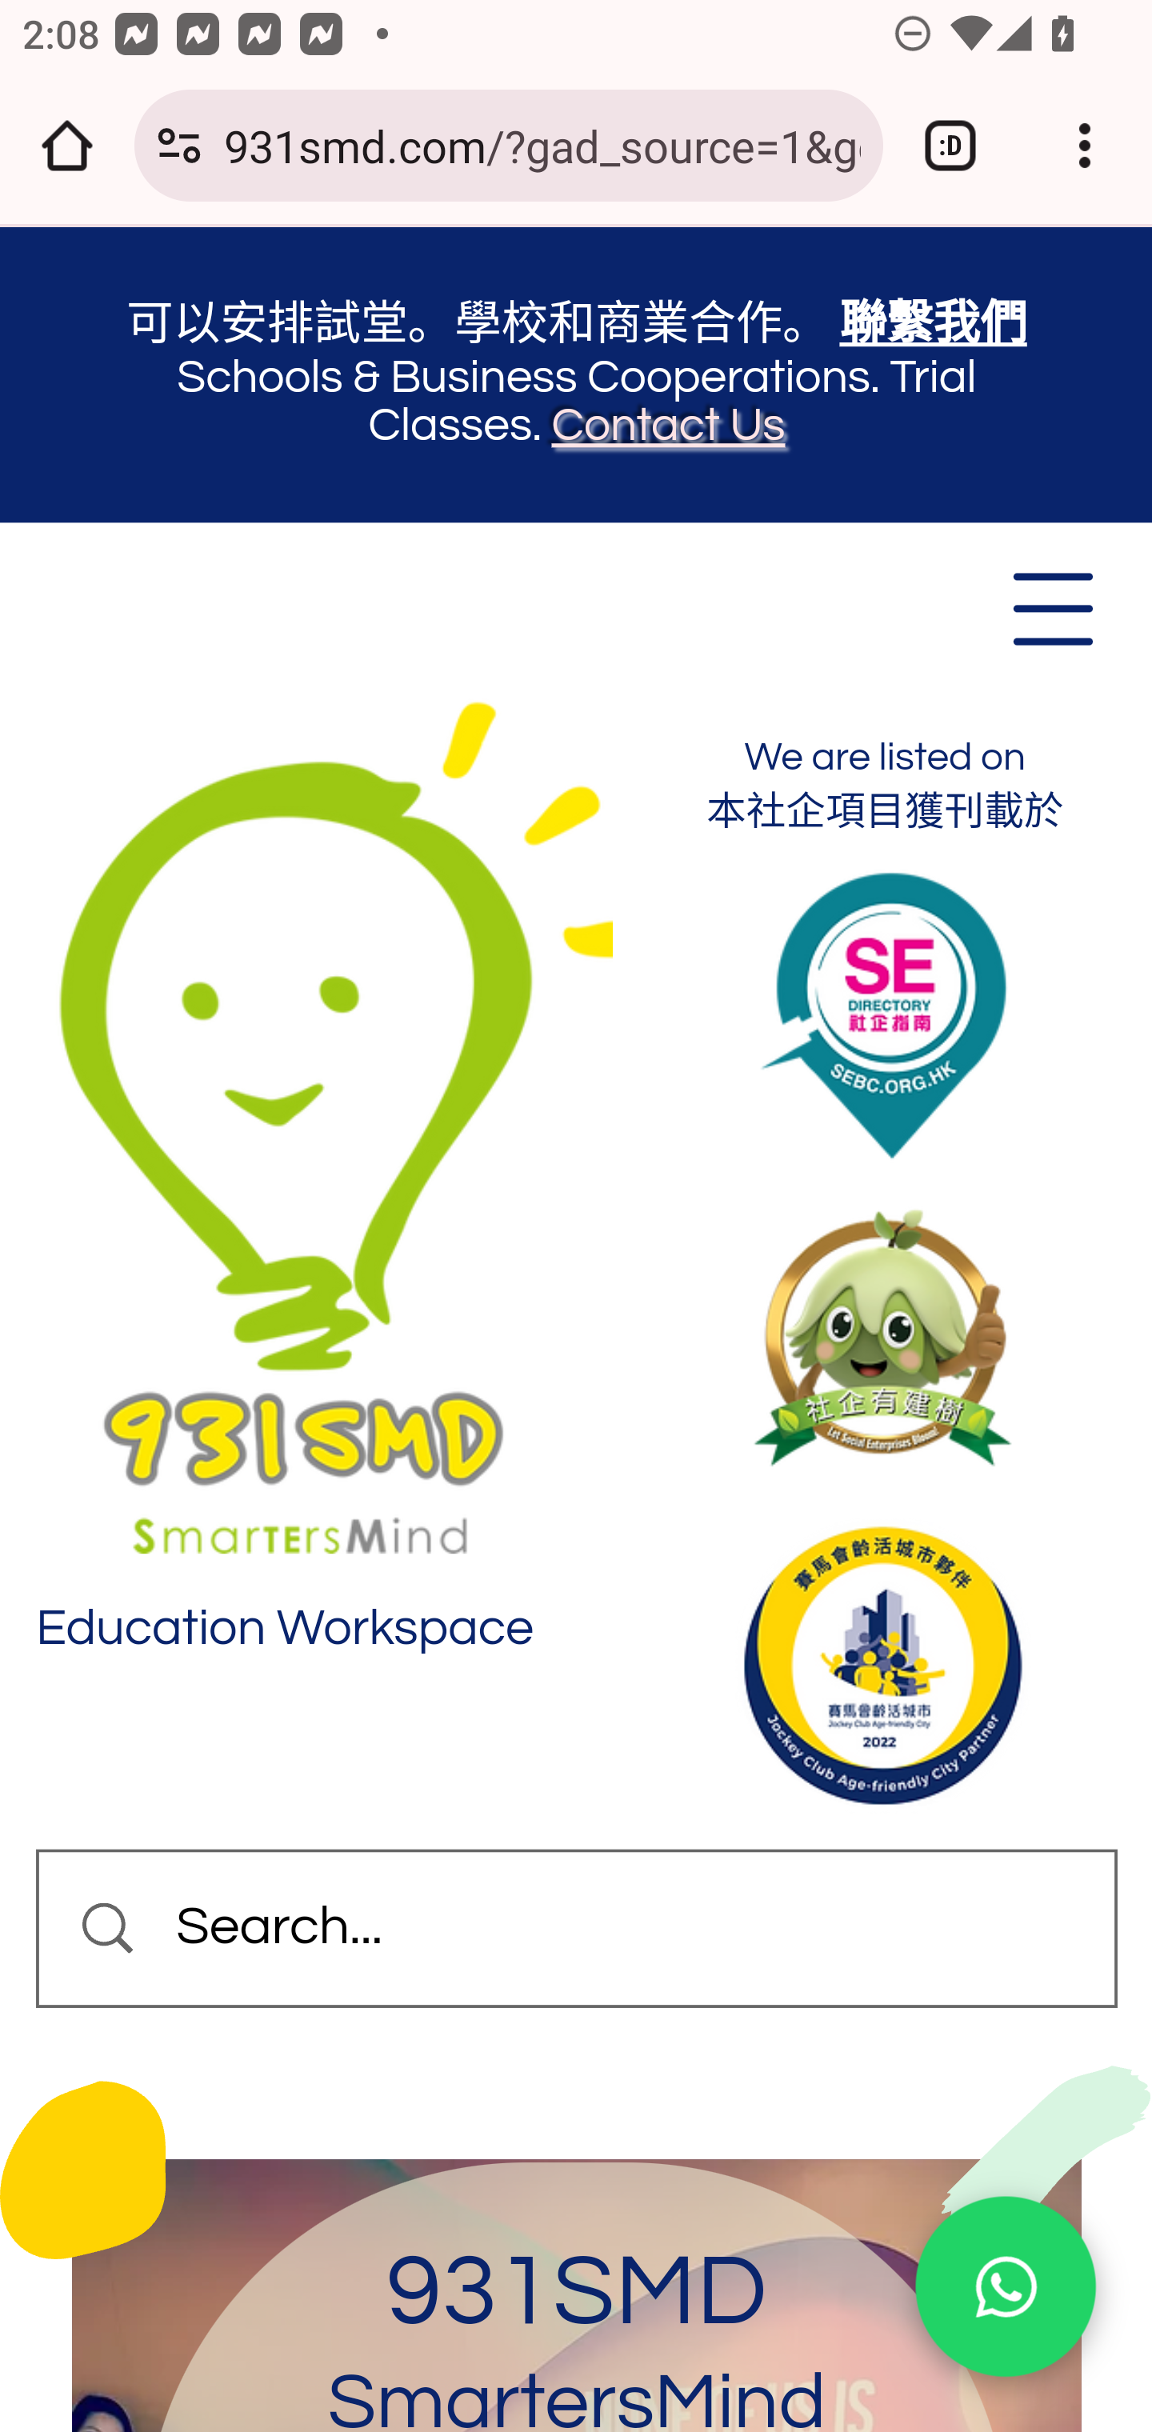 The height and width of the screenshot is (2432, 1152). Describe the element at coordinates (1051, 608) in the screenshot. I see `Open navigation menu` at that location.